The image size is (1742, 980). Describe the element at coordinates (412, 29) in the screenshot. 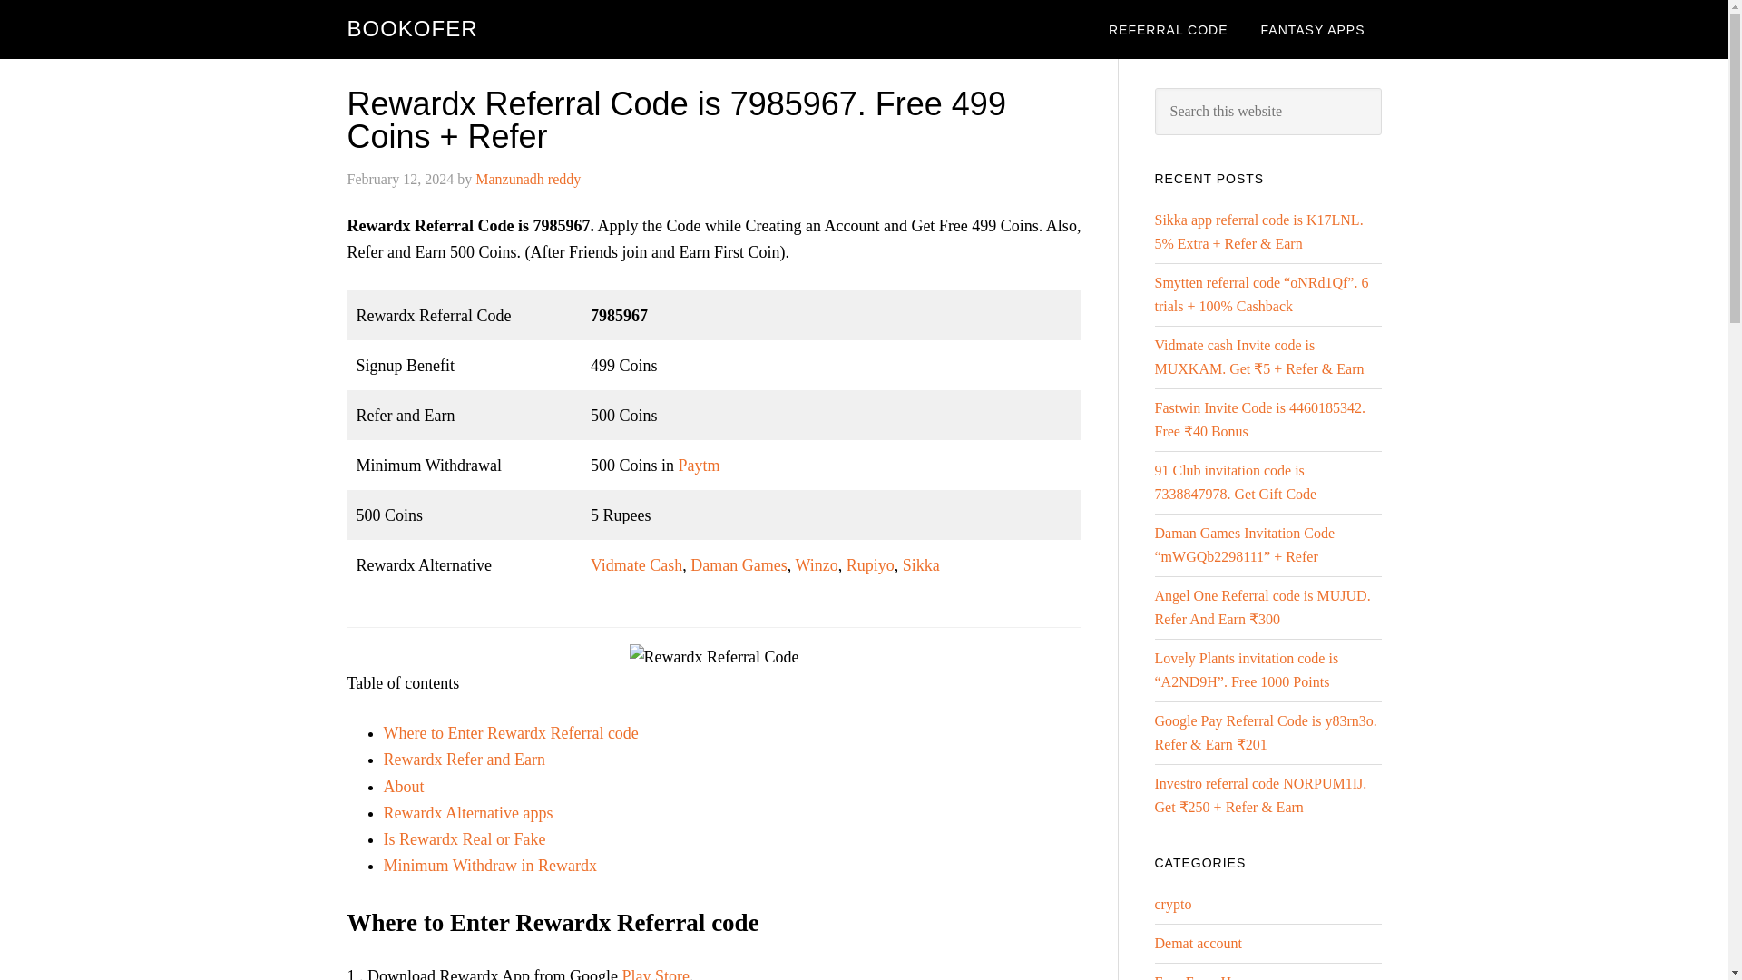

I see `BOOKOFER` at that location.